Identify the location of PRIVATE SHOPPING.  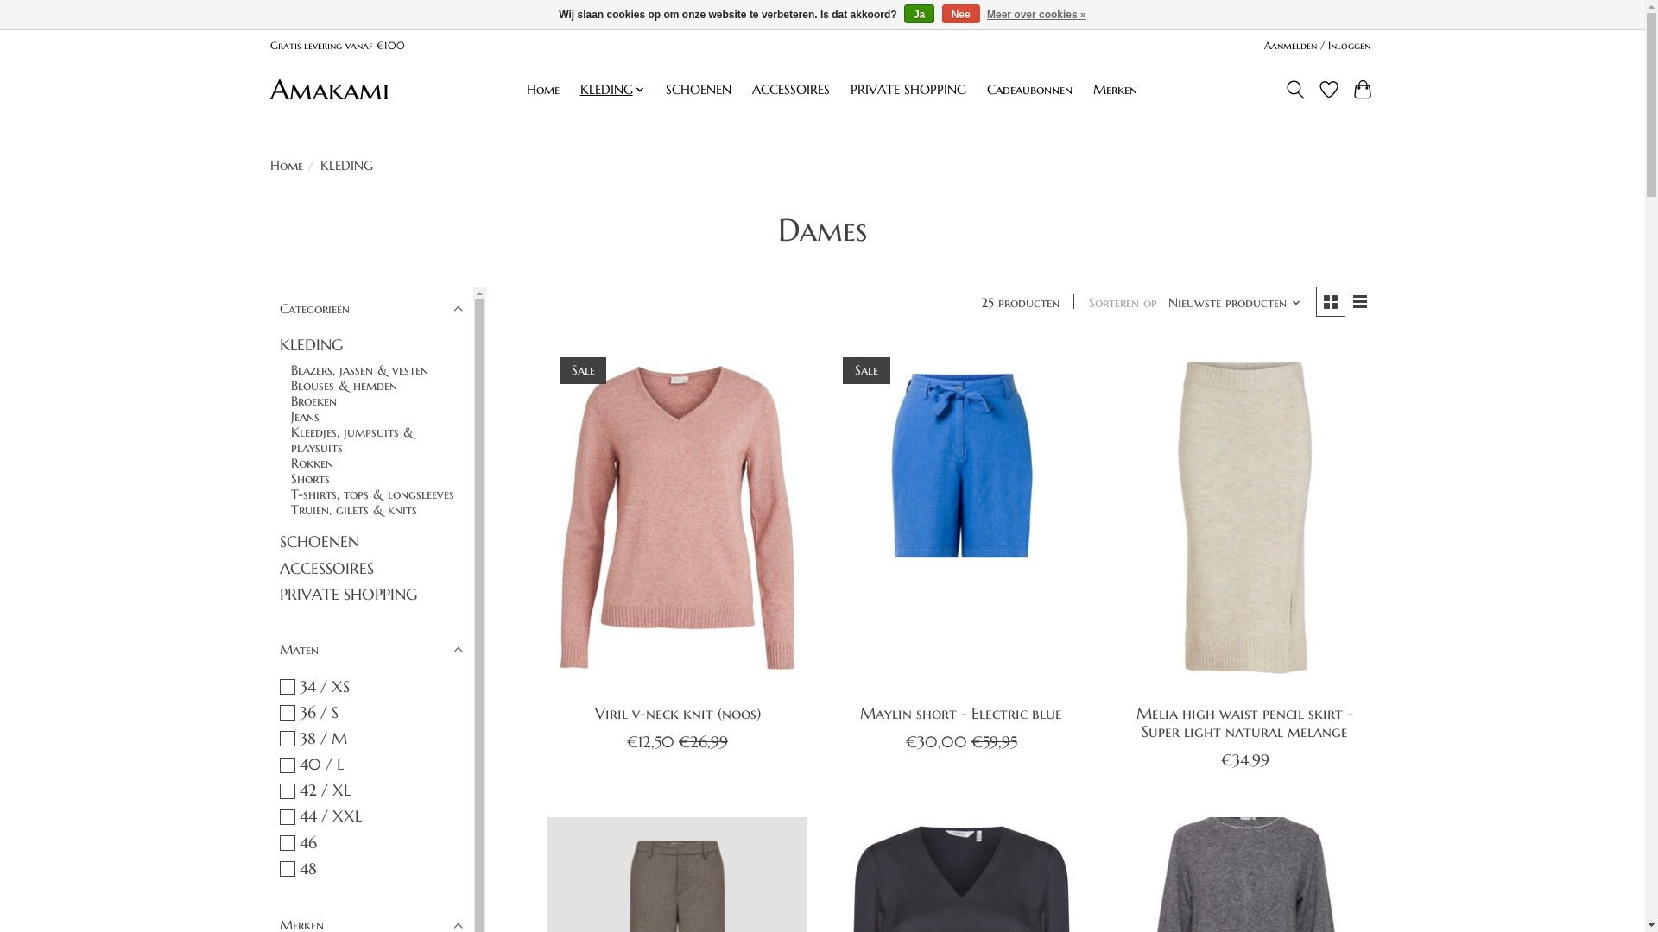
(908, 90).